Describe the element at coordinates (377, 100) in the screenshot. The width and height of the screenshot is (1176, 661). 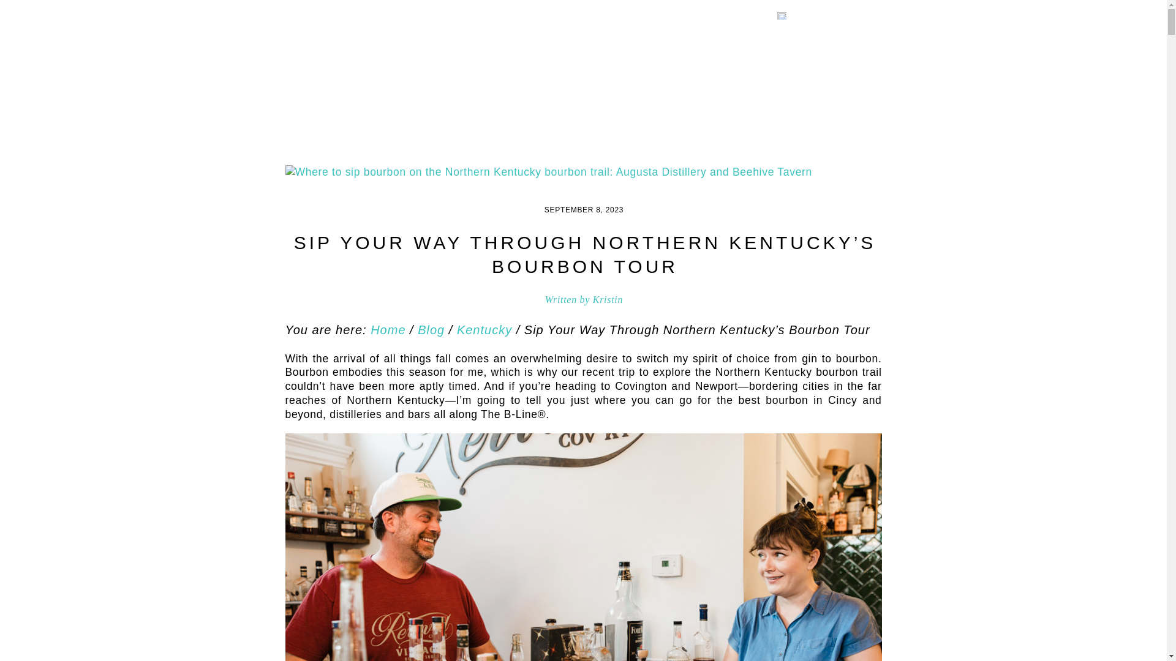
I see `BLOG` at that location.